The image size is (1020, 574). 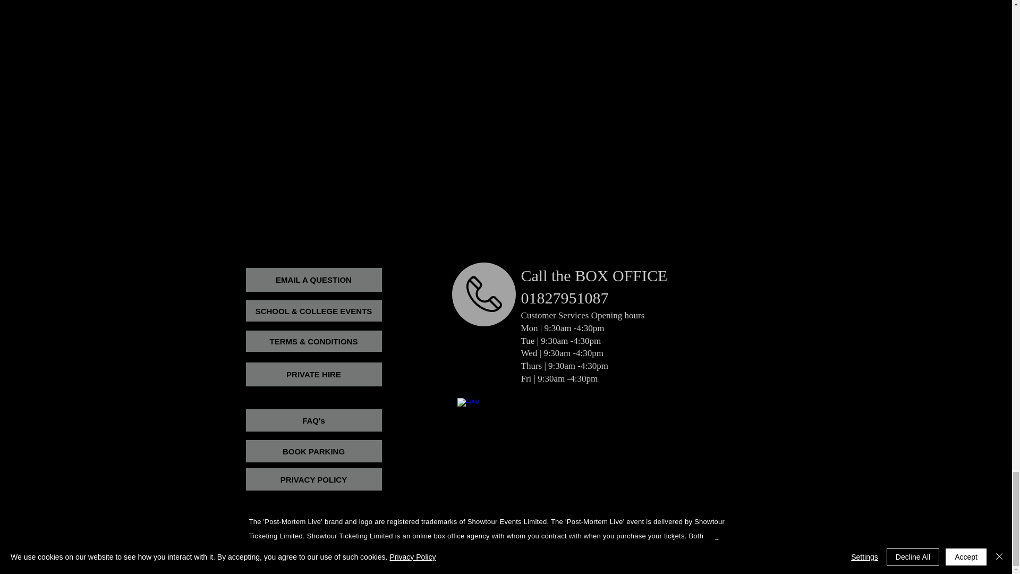 I want to click on PRIVACY POLICY, so click(x=313, y=479).